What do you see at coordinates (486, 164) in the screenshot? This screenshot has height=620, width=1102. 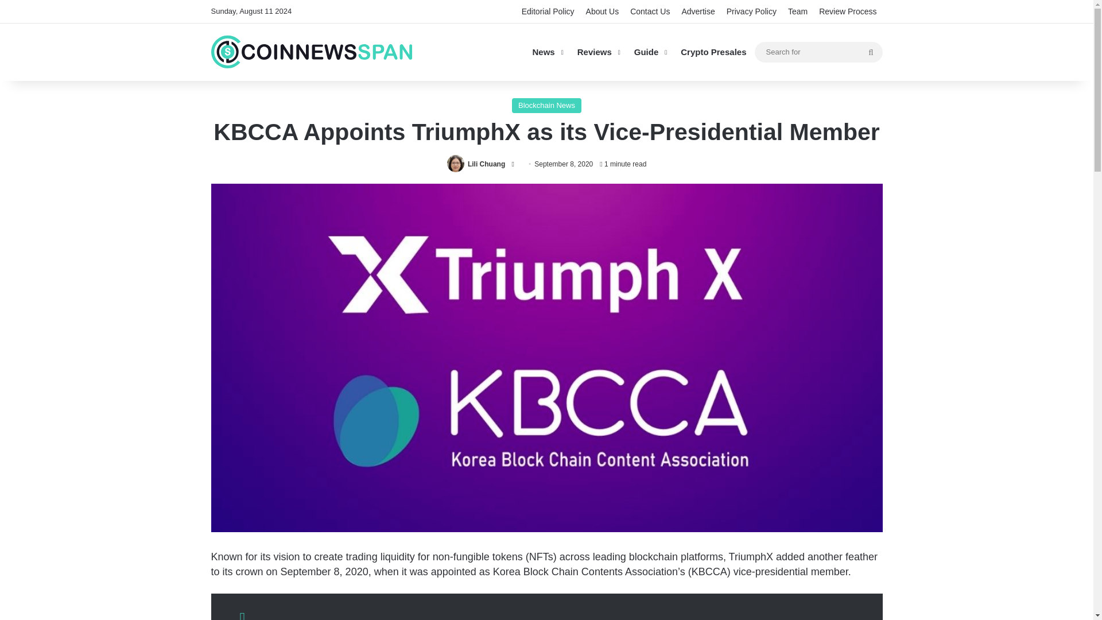 I see `Lili Chuang` at bounding box center [486, 164].